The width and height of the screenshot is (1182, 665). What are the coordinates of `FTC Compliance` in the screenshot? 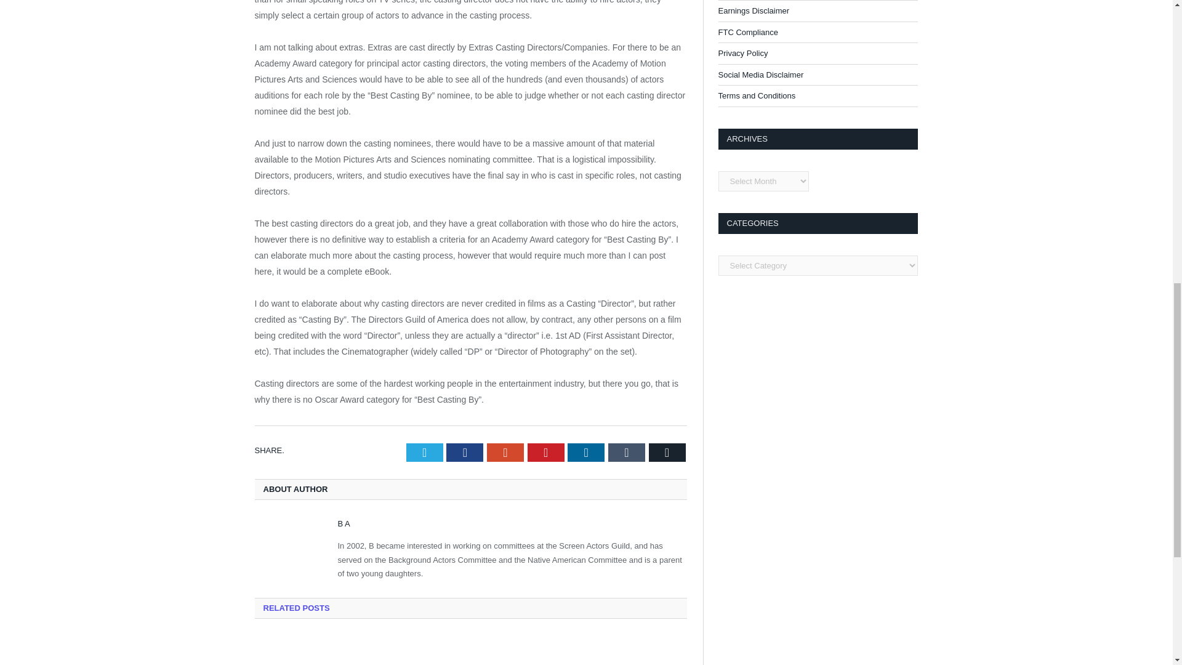 It's located at (747, 32).